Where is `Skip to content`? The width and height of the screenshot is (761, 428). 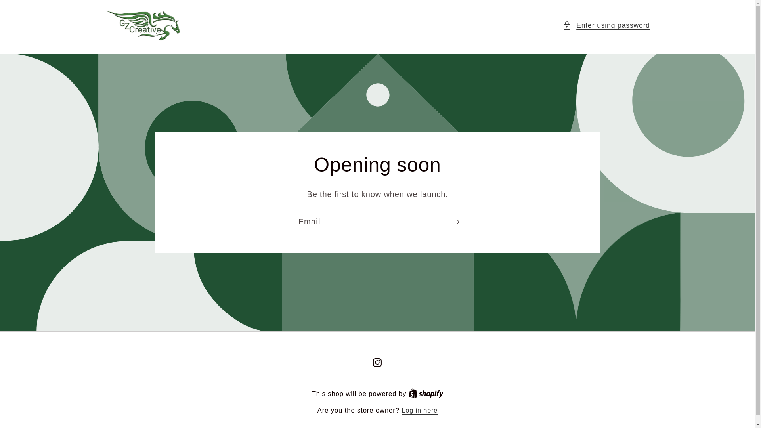 Skip to content is located at coordinates (32, 13).